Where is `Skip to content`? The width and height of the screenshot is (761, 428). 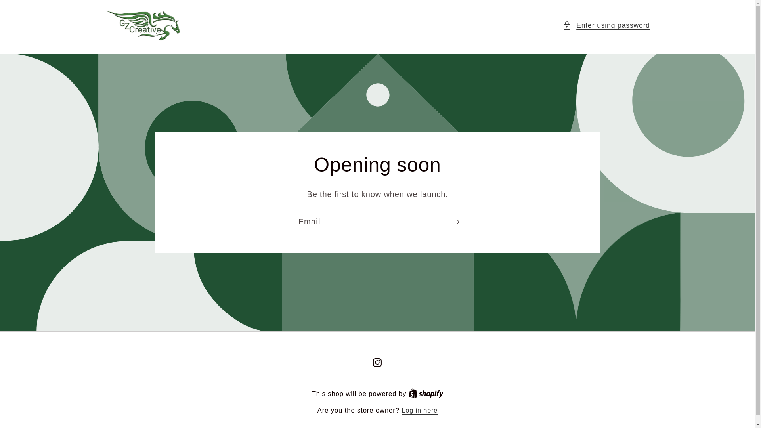 Skip to content is located at coordinates (32, 13).